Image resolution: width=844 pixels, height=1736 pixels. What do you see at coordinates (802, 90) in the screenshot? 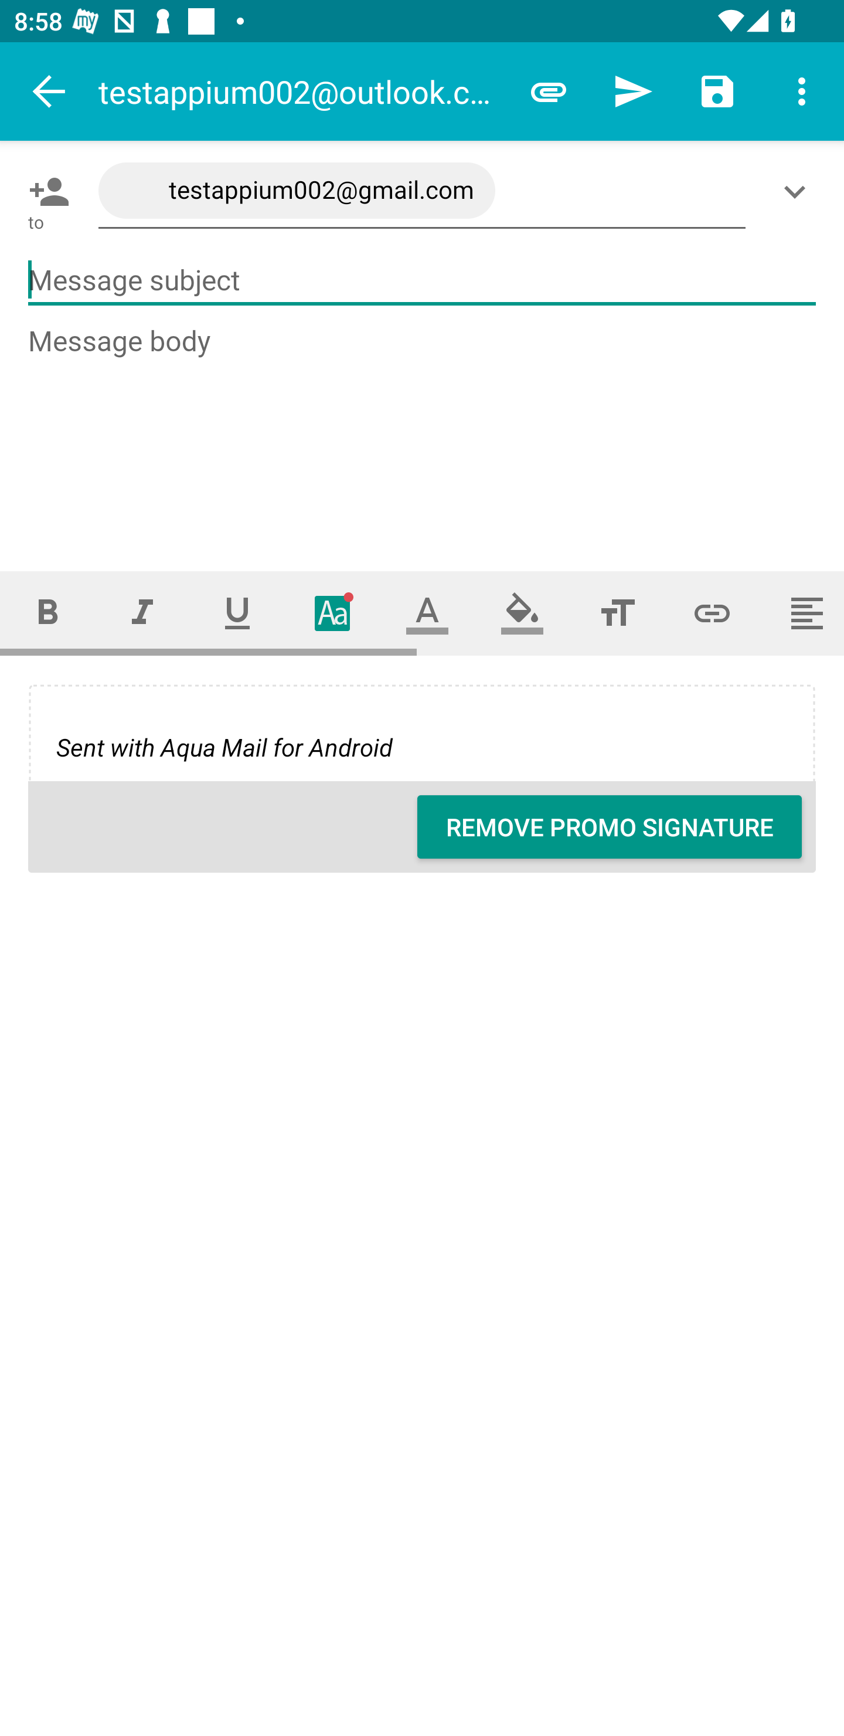
I see `More options` at bounding box center [802, 90].